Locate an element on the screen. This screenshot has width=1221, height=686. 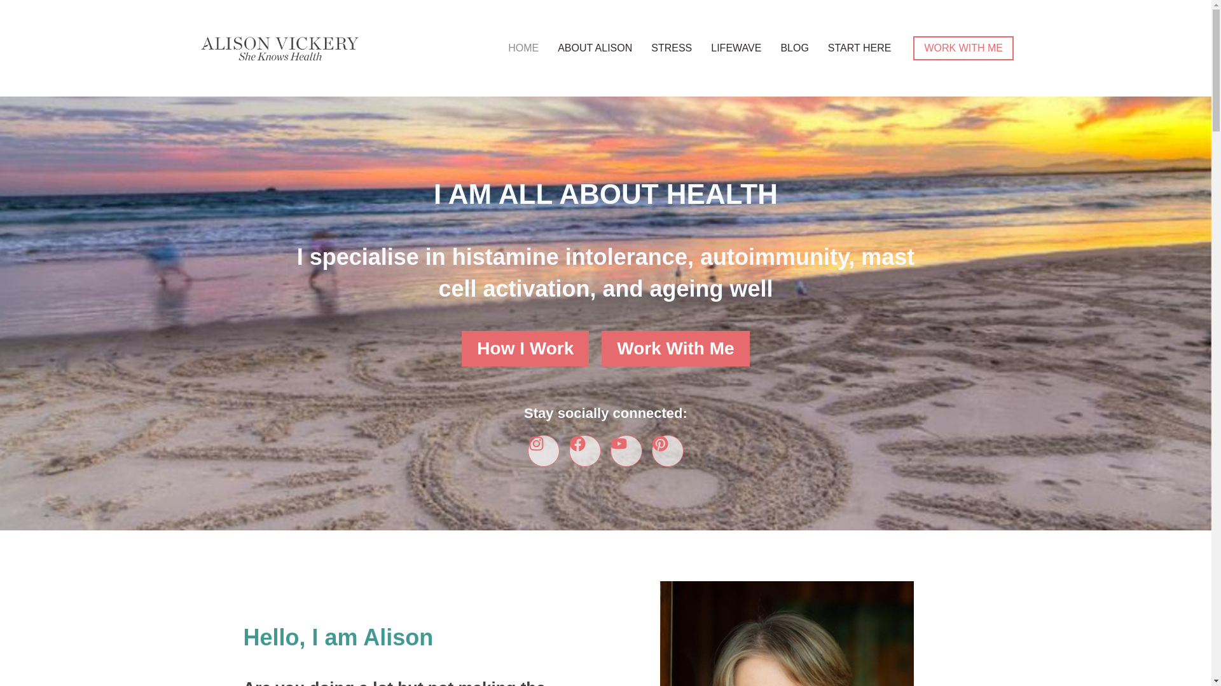
ABOUT ALISON is located at coordinates (595, 48).